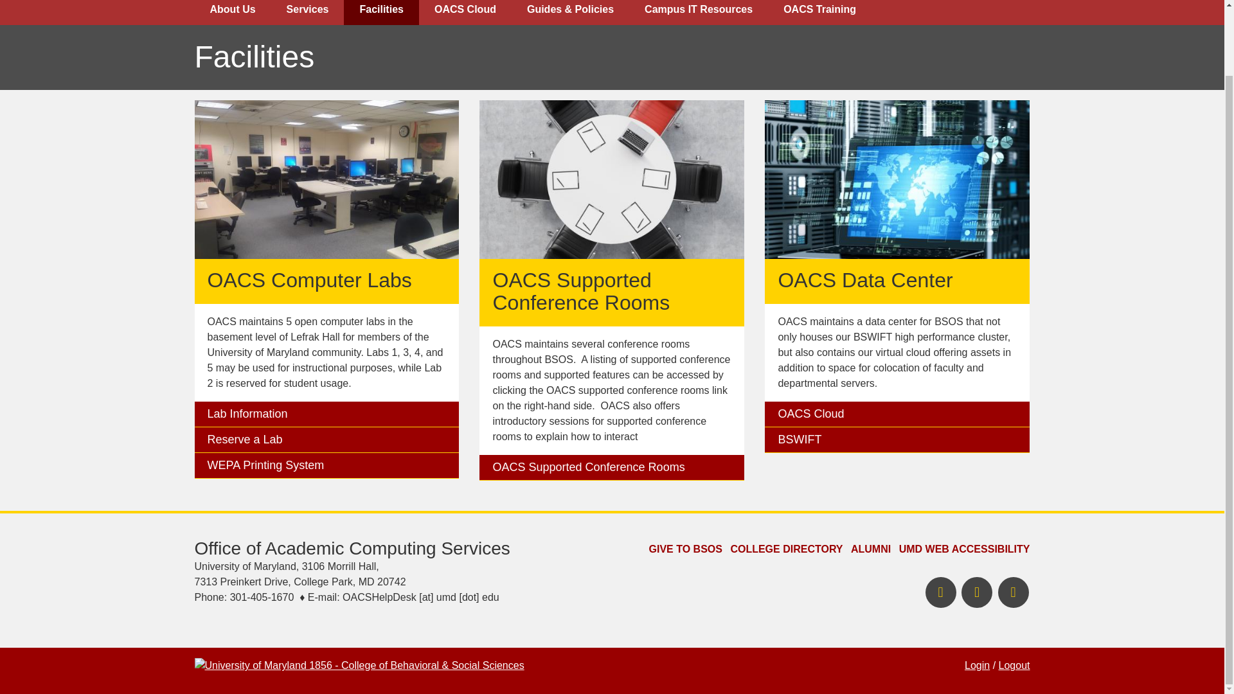 This screenshot has width=1234, height=694. What do you see at coordinates (871, 549) in the screenshot?
I see `ALUMNI` at bounding box center [871, 549].